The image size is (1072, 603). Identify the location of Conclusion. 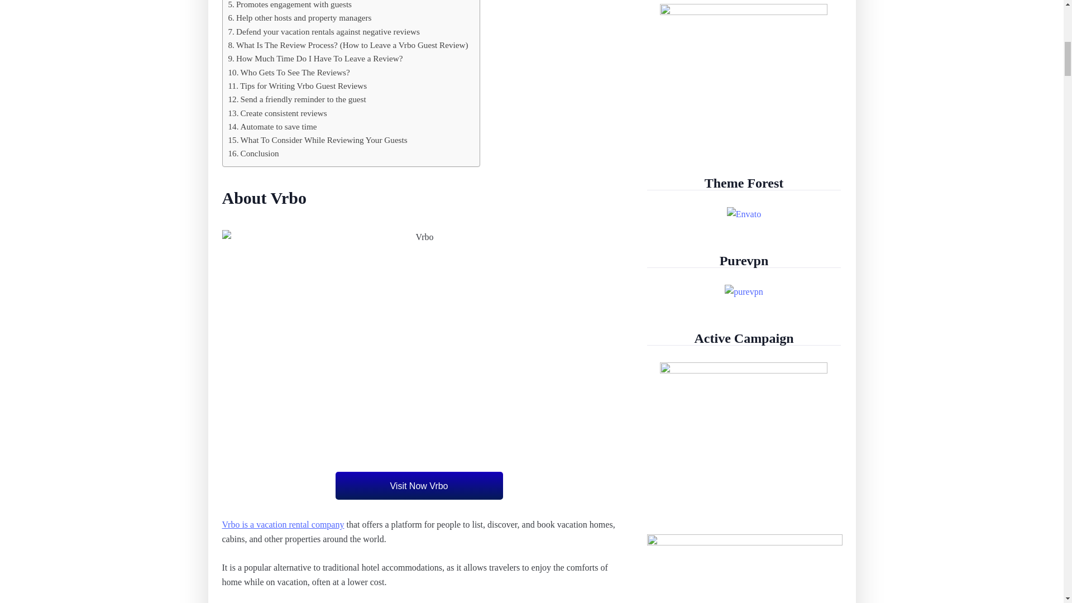
(253, 154).